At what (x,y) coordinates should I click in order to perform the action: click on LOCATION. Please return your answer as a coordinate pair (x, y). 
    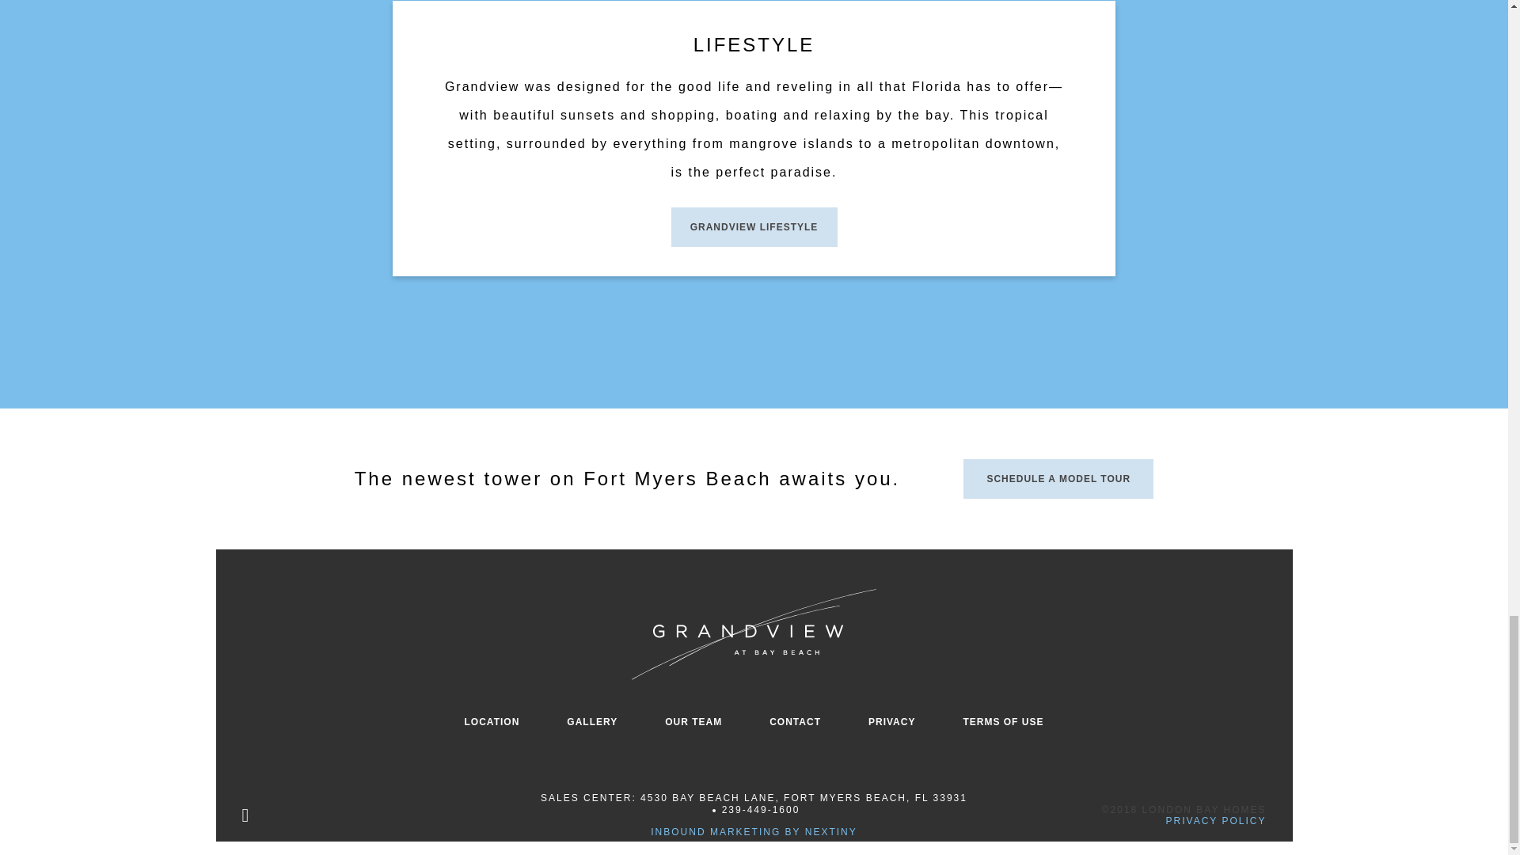
    Looking at the image, I should click on (492, 722).